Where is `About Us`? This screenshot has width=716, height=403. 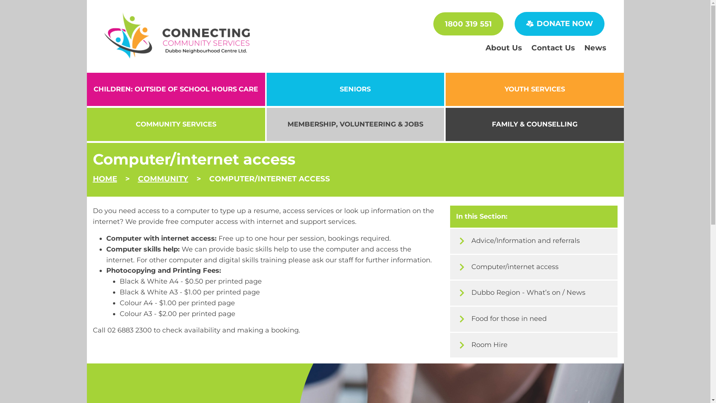 About Us is located at coordinates (504, 48).